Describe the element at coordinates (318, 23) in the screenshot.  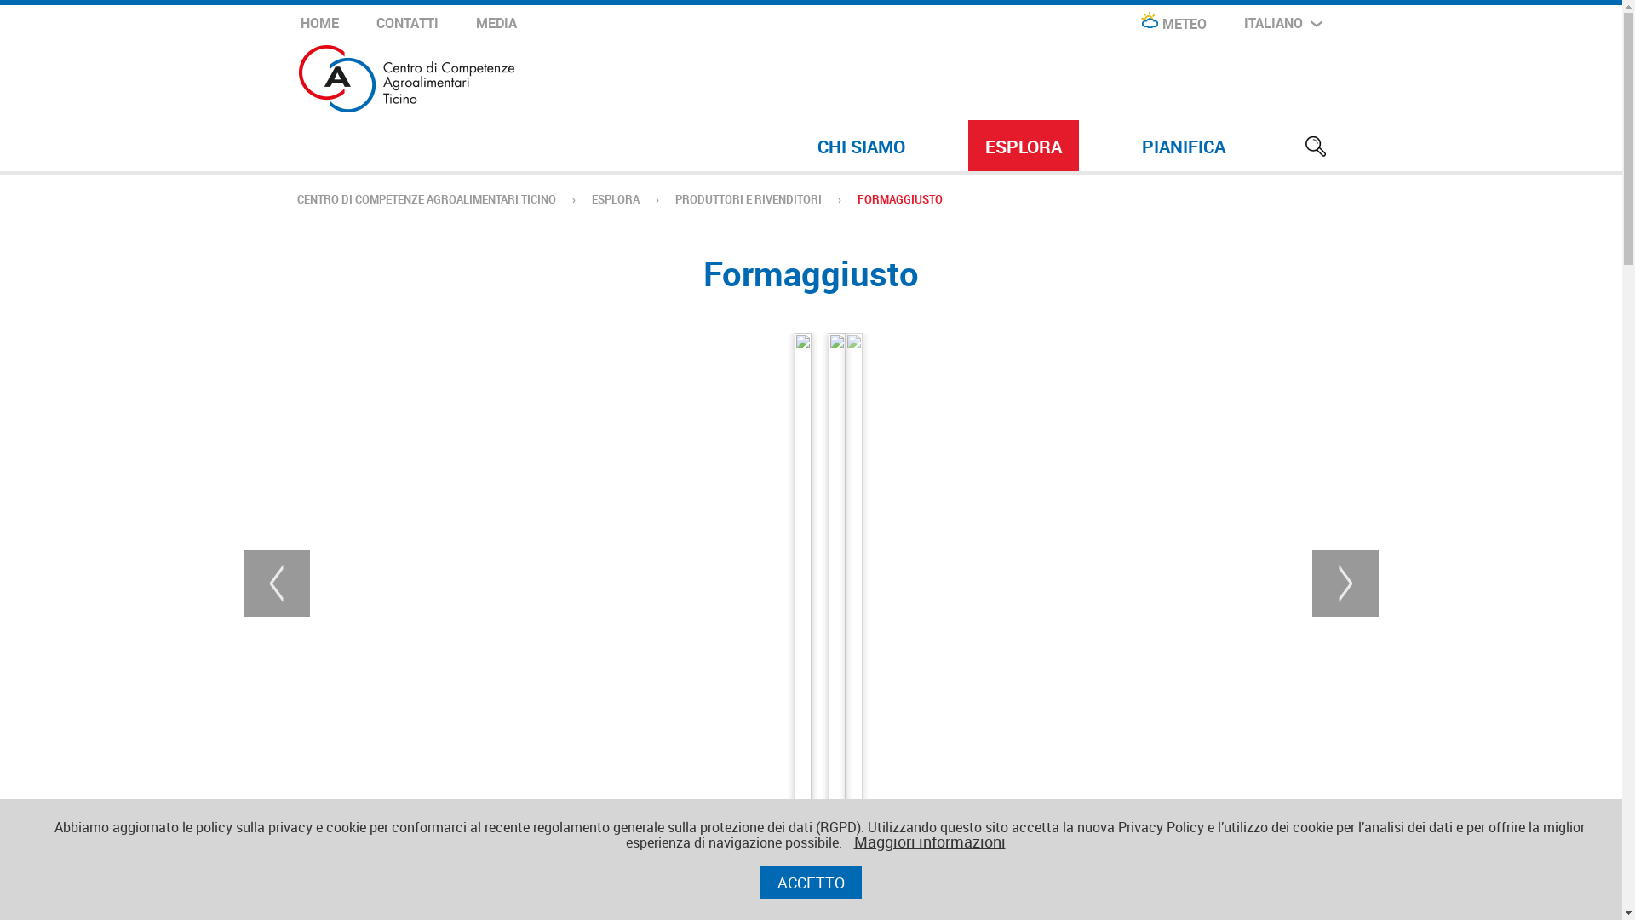
I see `HOME` at that location.